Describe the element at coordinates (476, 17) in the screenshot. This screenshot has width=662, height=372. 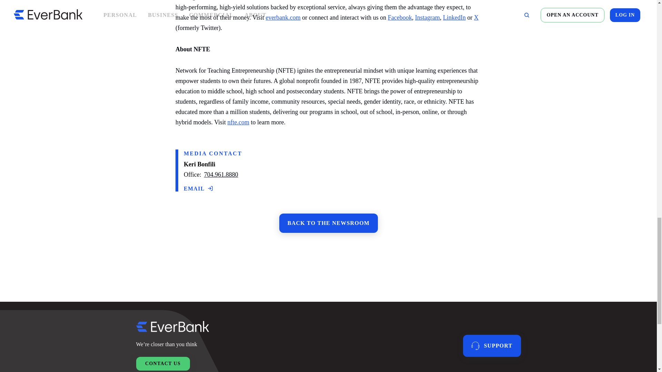
I see `X` at that location.